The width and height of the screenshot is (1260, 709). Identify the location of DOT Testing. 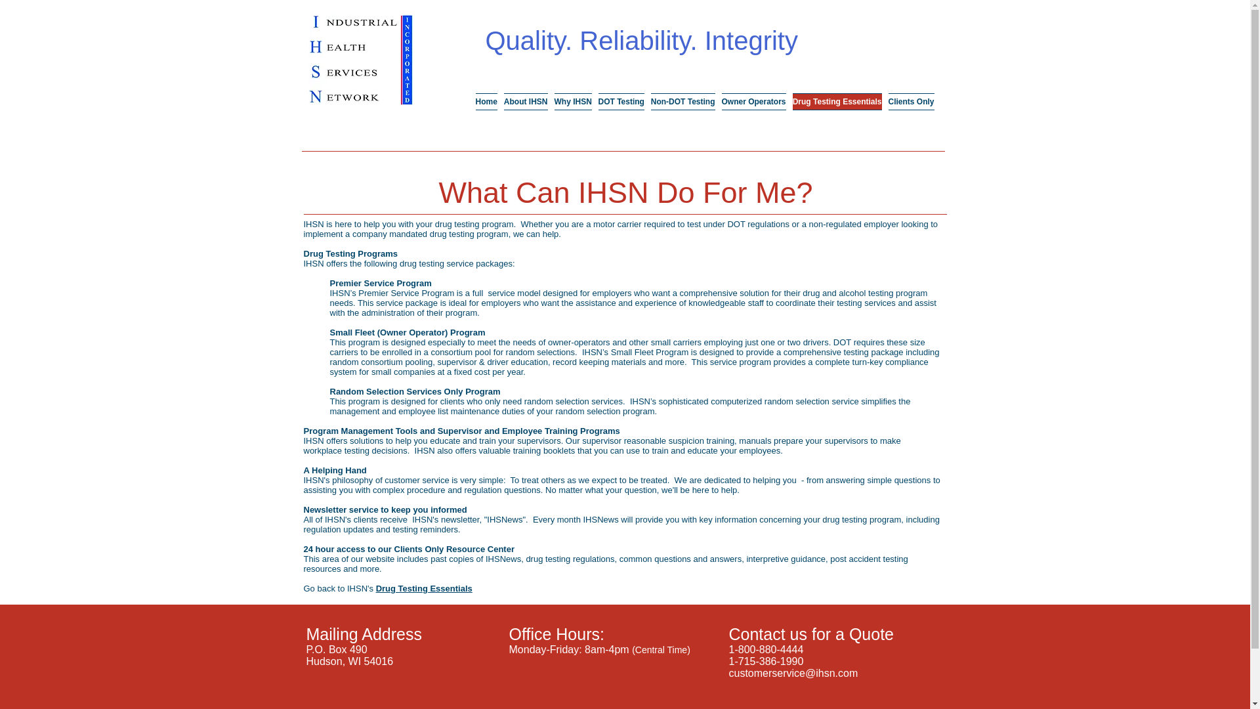
(621, 101).